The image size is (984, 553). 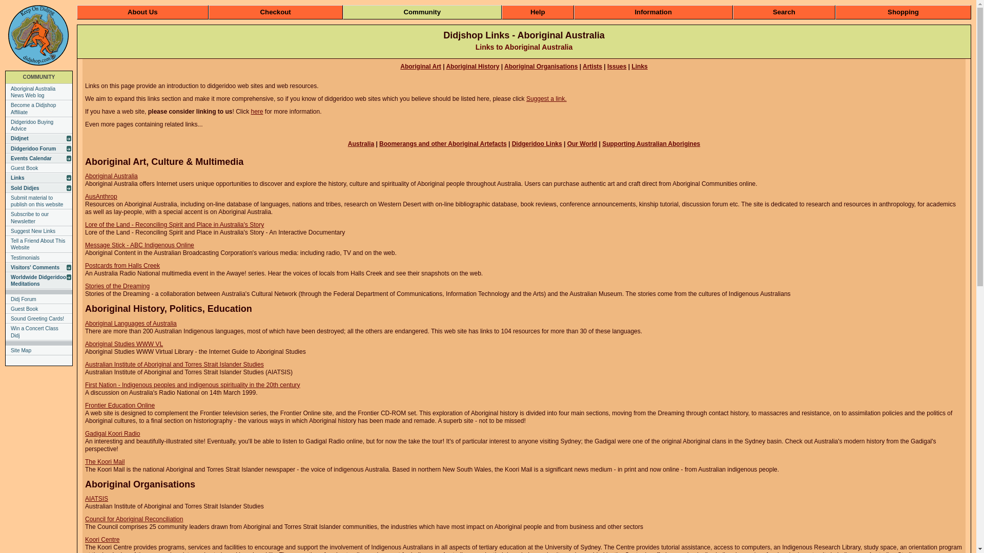 I want to click on Testimonials, so click(x=39, y=258).